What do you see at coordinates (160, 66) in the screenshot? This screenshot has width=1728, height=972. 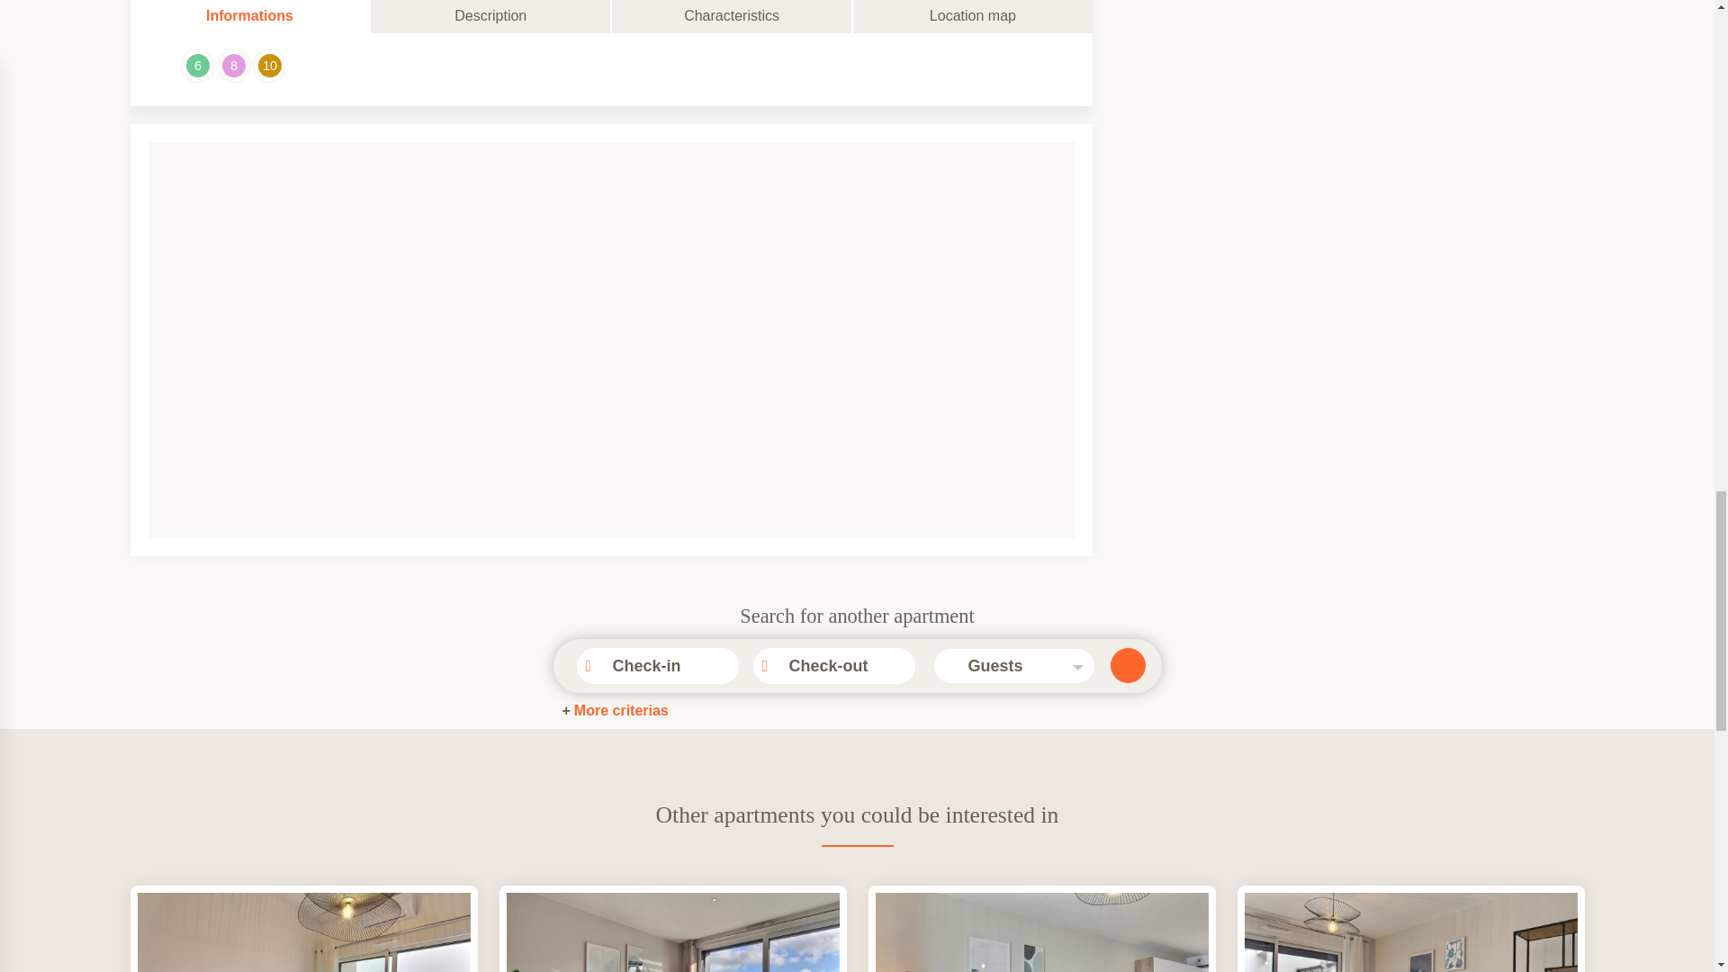 I see `metro` at bounding box center [160, 66].